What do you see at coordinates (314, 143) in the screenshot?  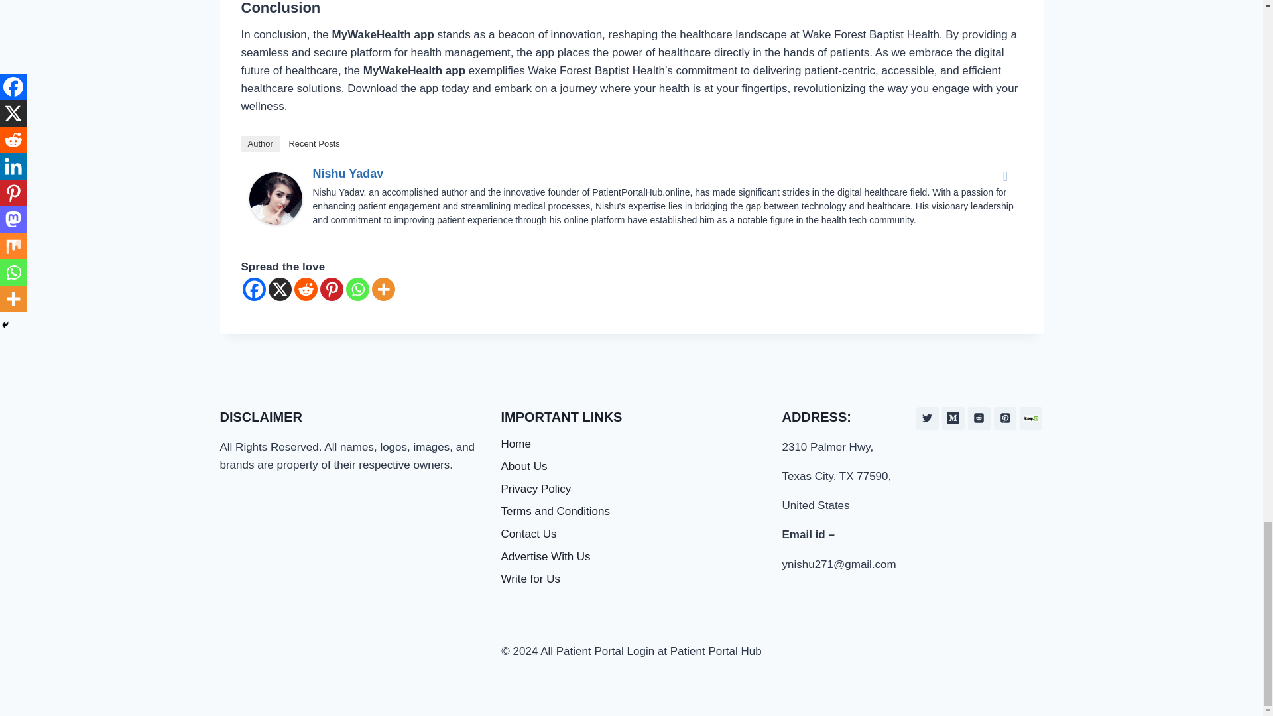 I see `Recent Posts` at bounding box center [314, 143].